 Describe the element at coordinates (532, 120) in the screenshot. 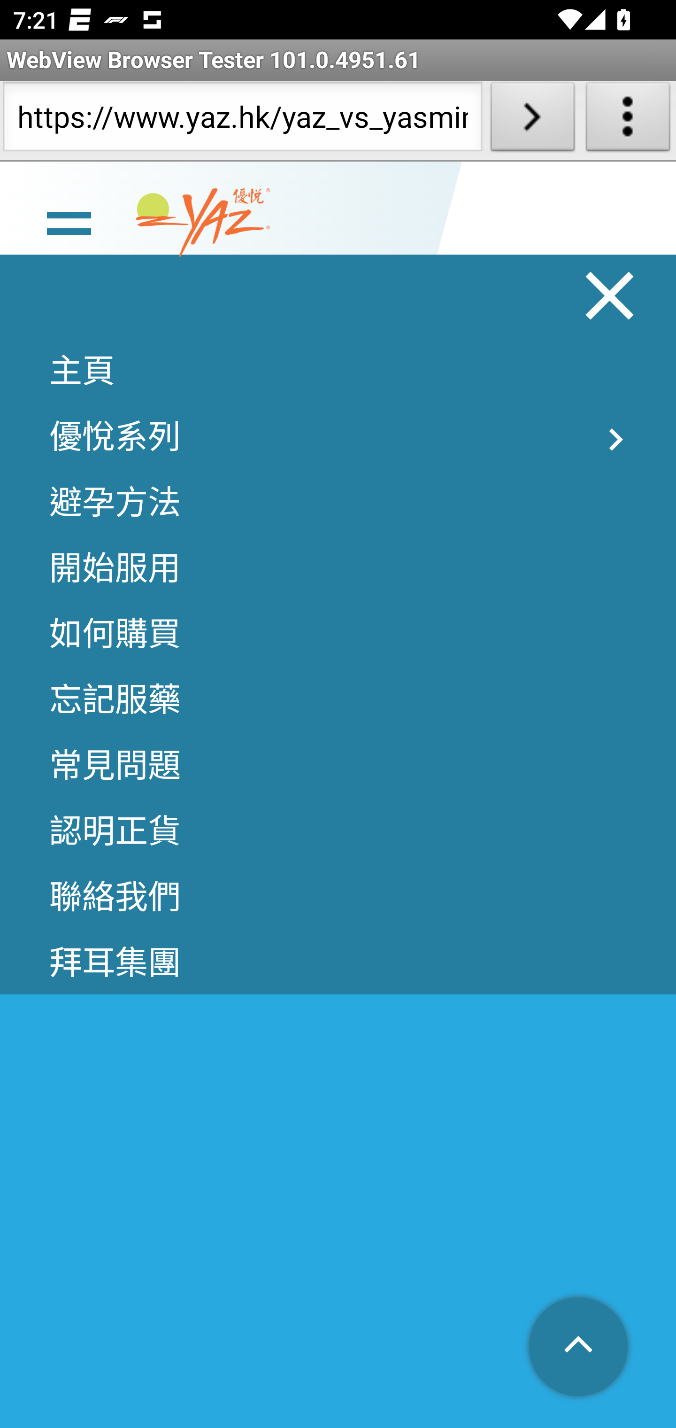

I see `Load URL` at that location.